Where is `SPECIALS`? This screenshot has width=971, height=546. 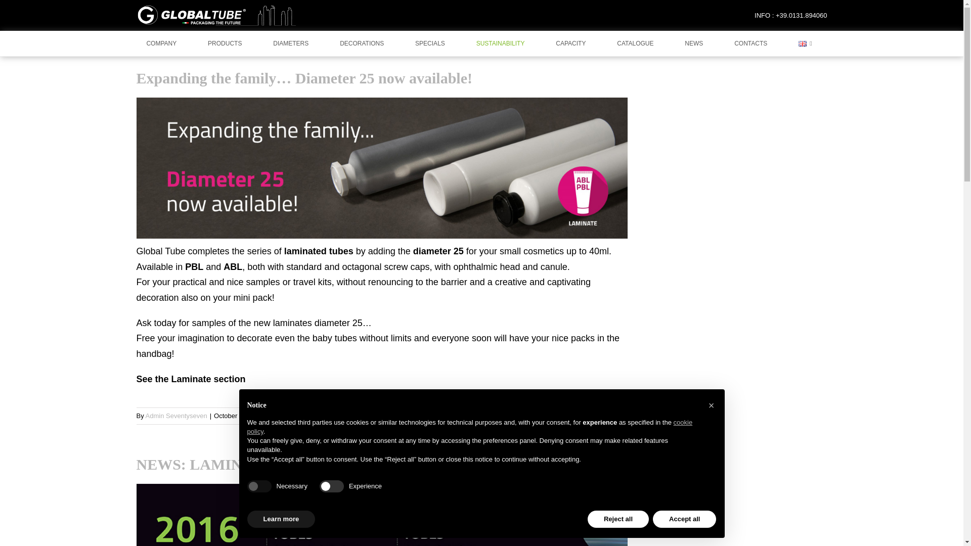 SPECIALS is located at coordinates (430, 43).